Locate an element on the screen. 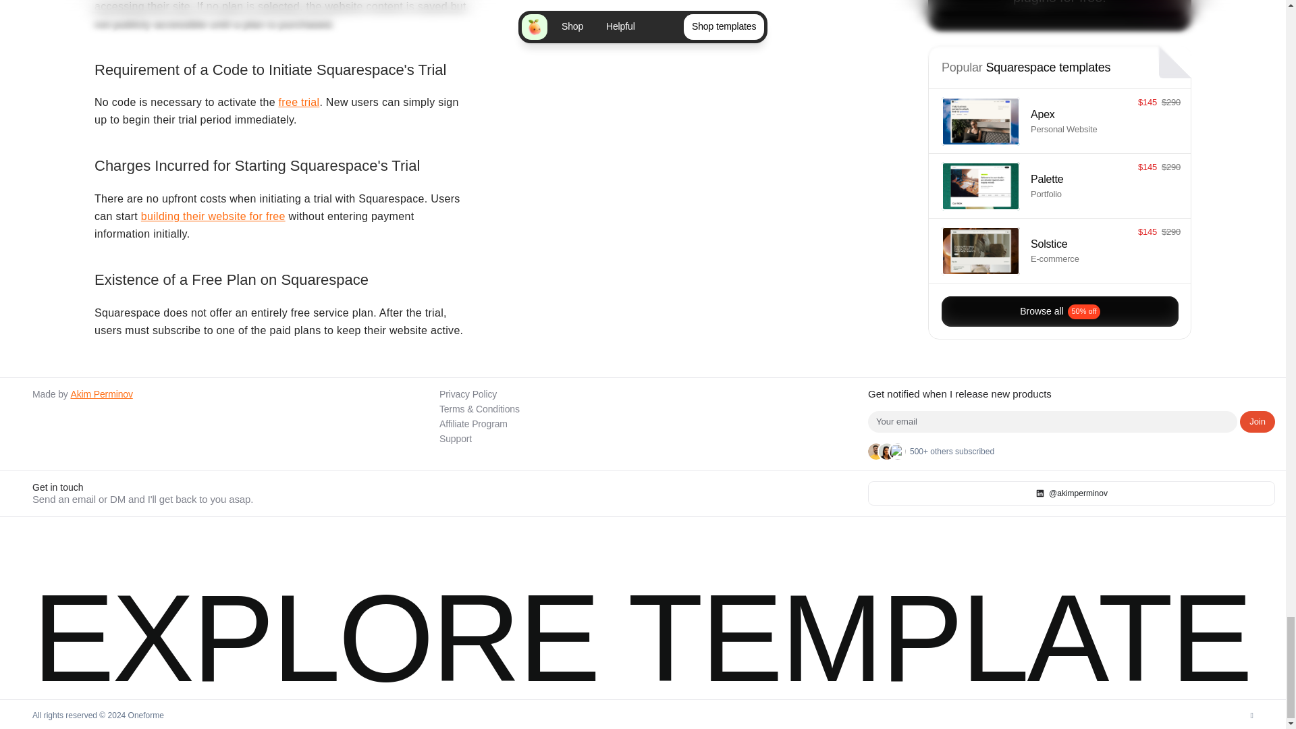 The image size is (1296, 729). Akim Perminov is located at coordinates (101, 394).